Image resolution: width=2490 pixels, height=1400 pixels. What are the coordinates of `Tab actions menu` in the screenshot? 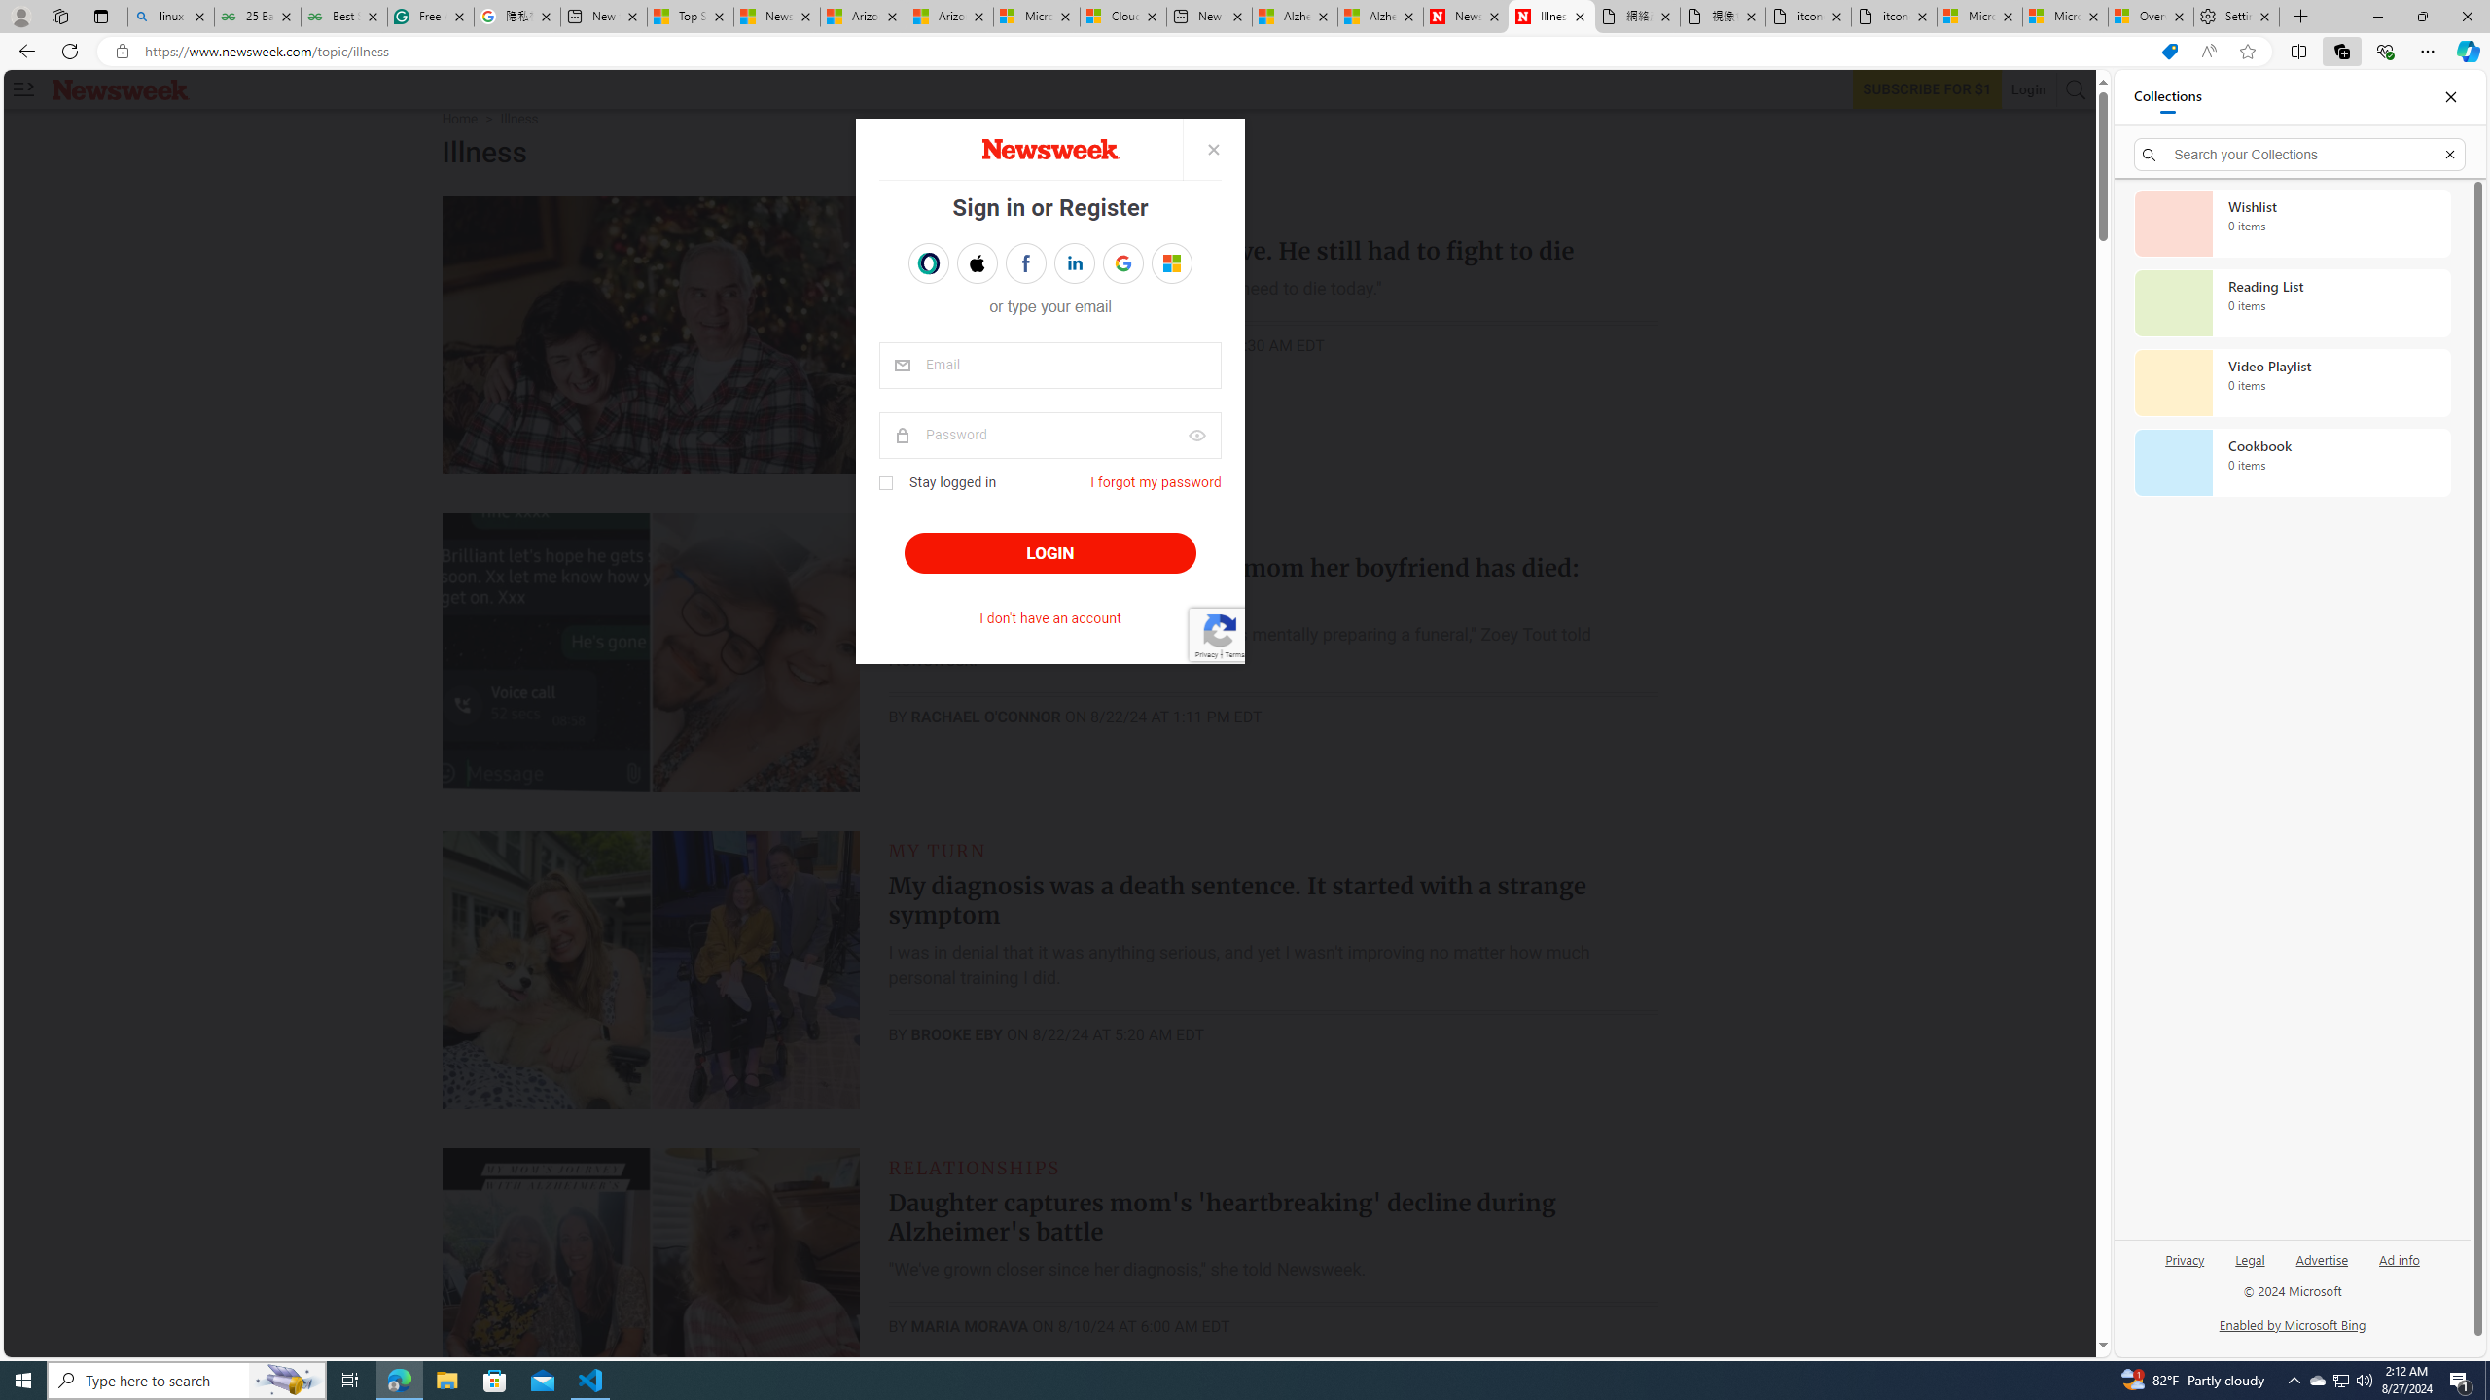 It's located at (101, 16).